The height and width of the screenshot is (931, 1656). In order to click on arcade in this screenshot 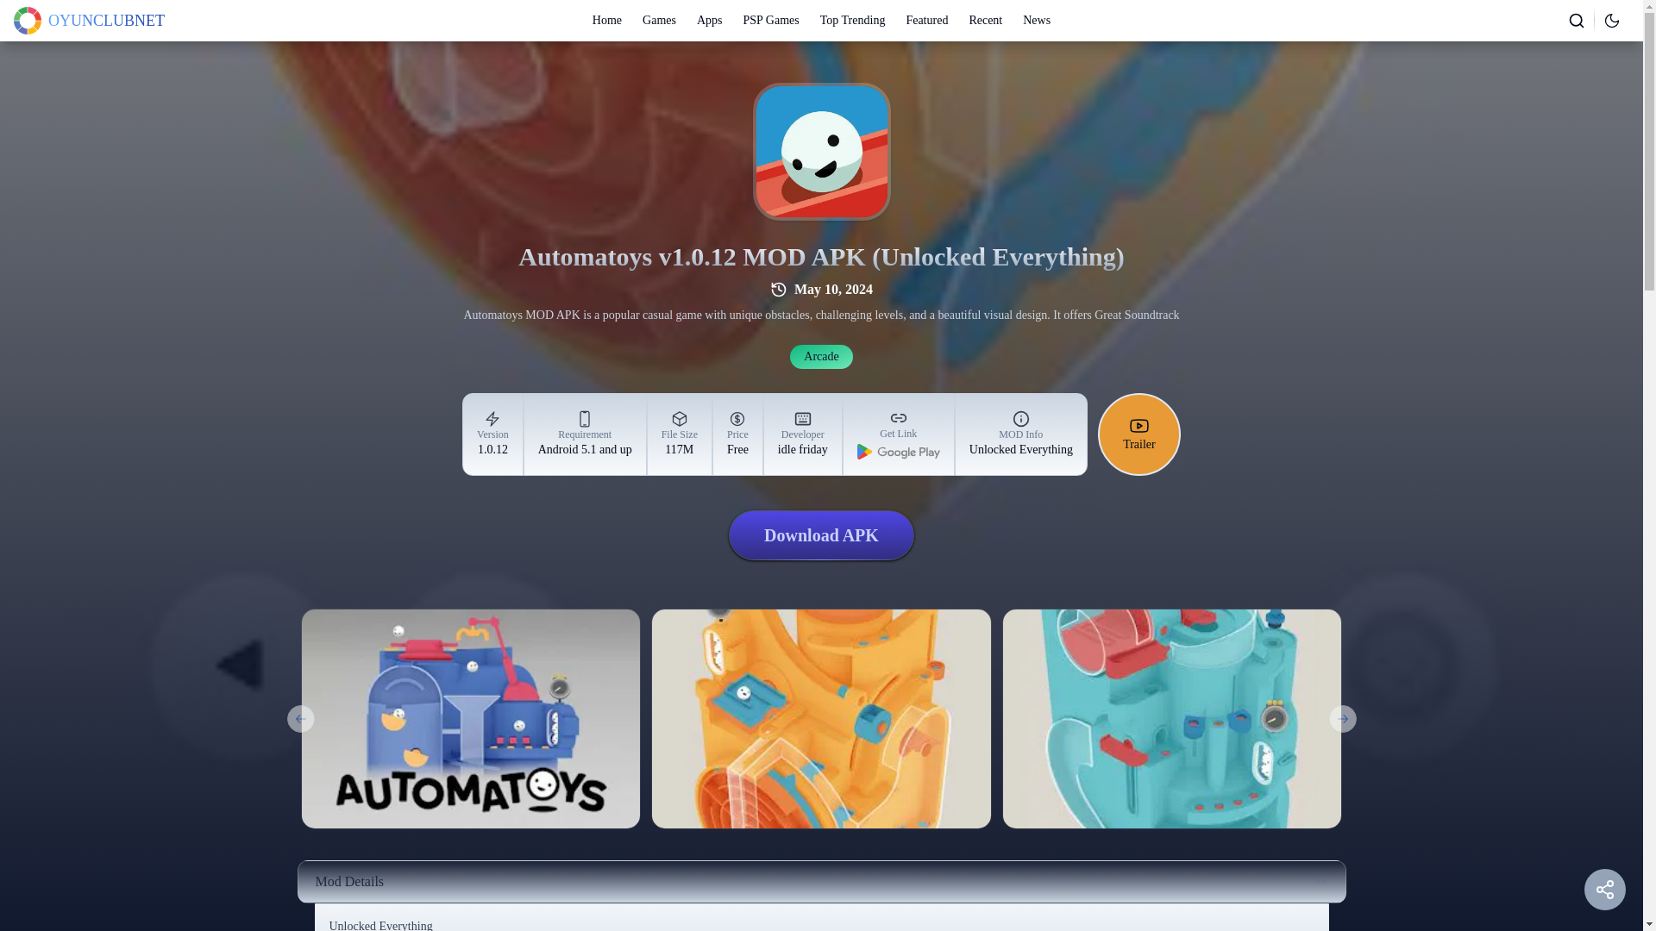, I will do `click(821, 534)`.